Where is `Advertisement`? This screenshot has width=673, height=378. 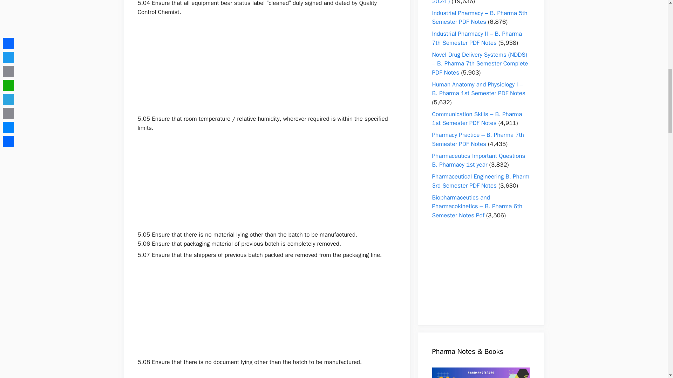
Advertisement is located at coordinates (266, 181).